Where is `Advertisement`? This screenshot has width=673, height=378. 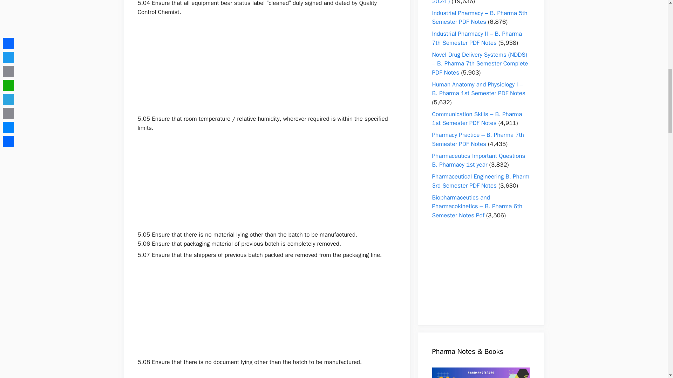
Advertisement is located at coordinates (266, 181).